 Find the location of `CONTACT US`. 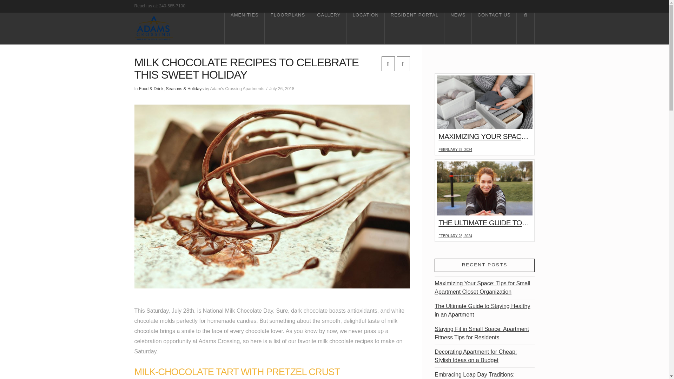

CONTACT US is located at coordinates (494, 28).